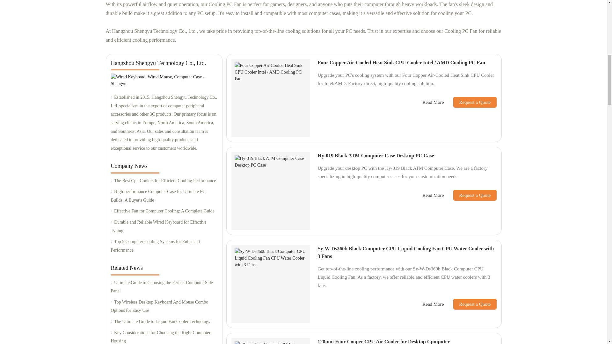 The image size is (612, 344). Describe the element at coordinates (470, 304) in the screenshot. I see `Request a Quote` at that location.